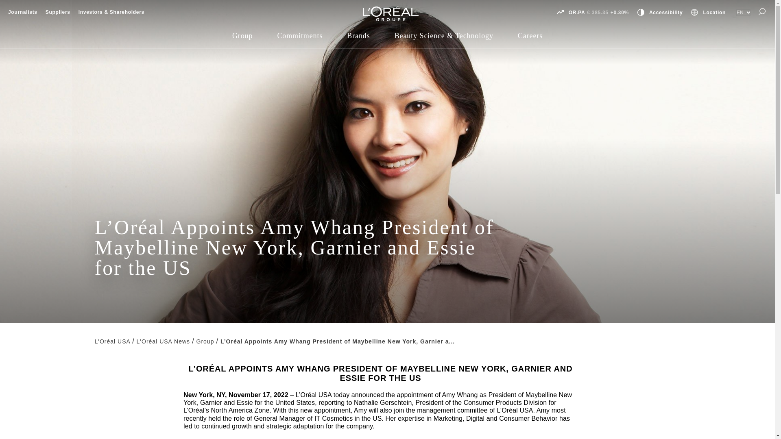  I want to click on Journalists, so click(23, 12).